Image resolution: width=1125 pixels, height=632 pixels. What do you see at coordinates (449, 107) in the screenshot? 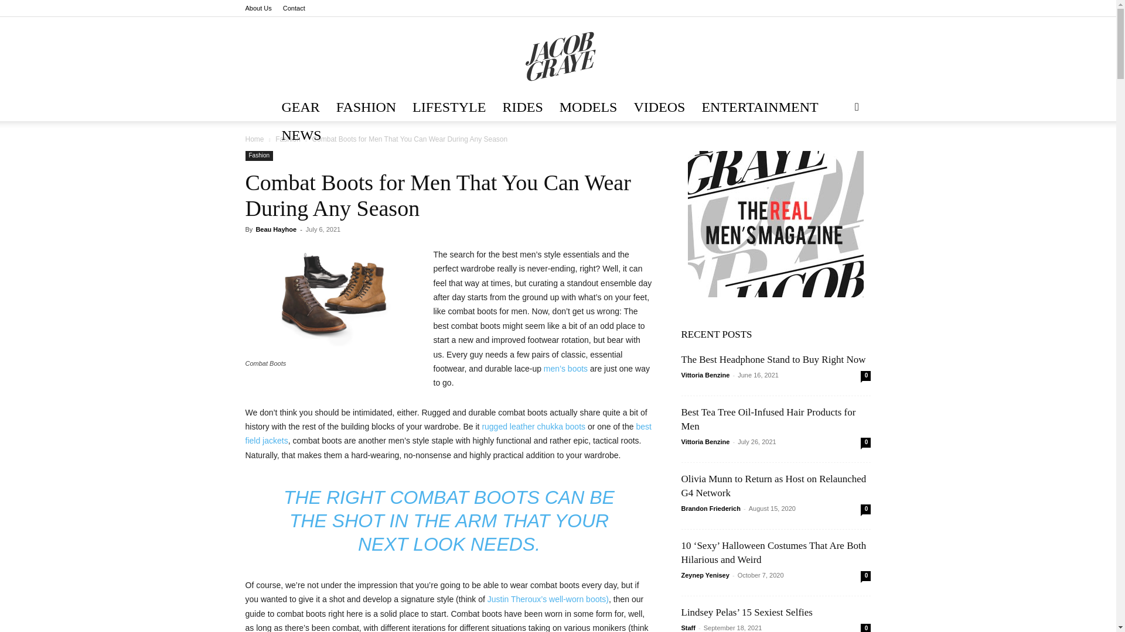
I see `LIFESTYLE` at bounding box center [449, 107].